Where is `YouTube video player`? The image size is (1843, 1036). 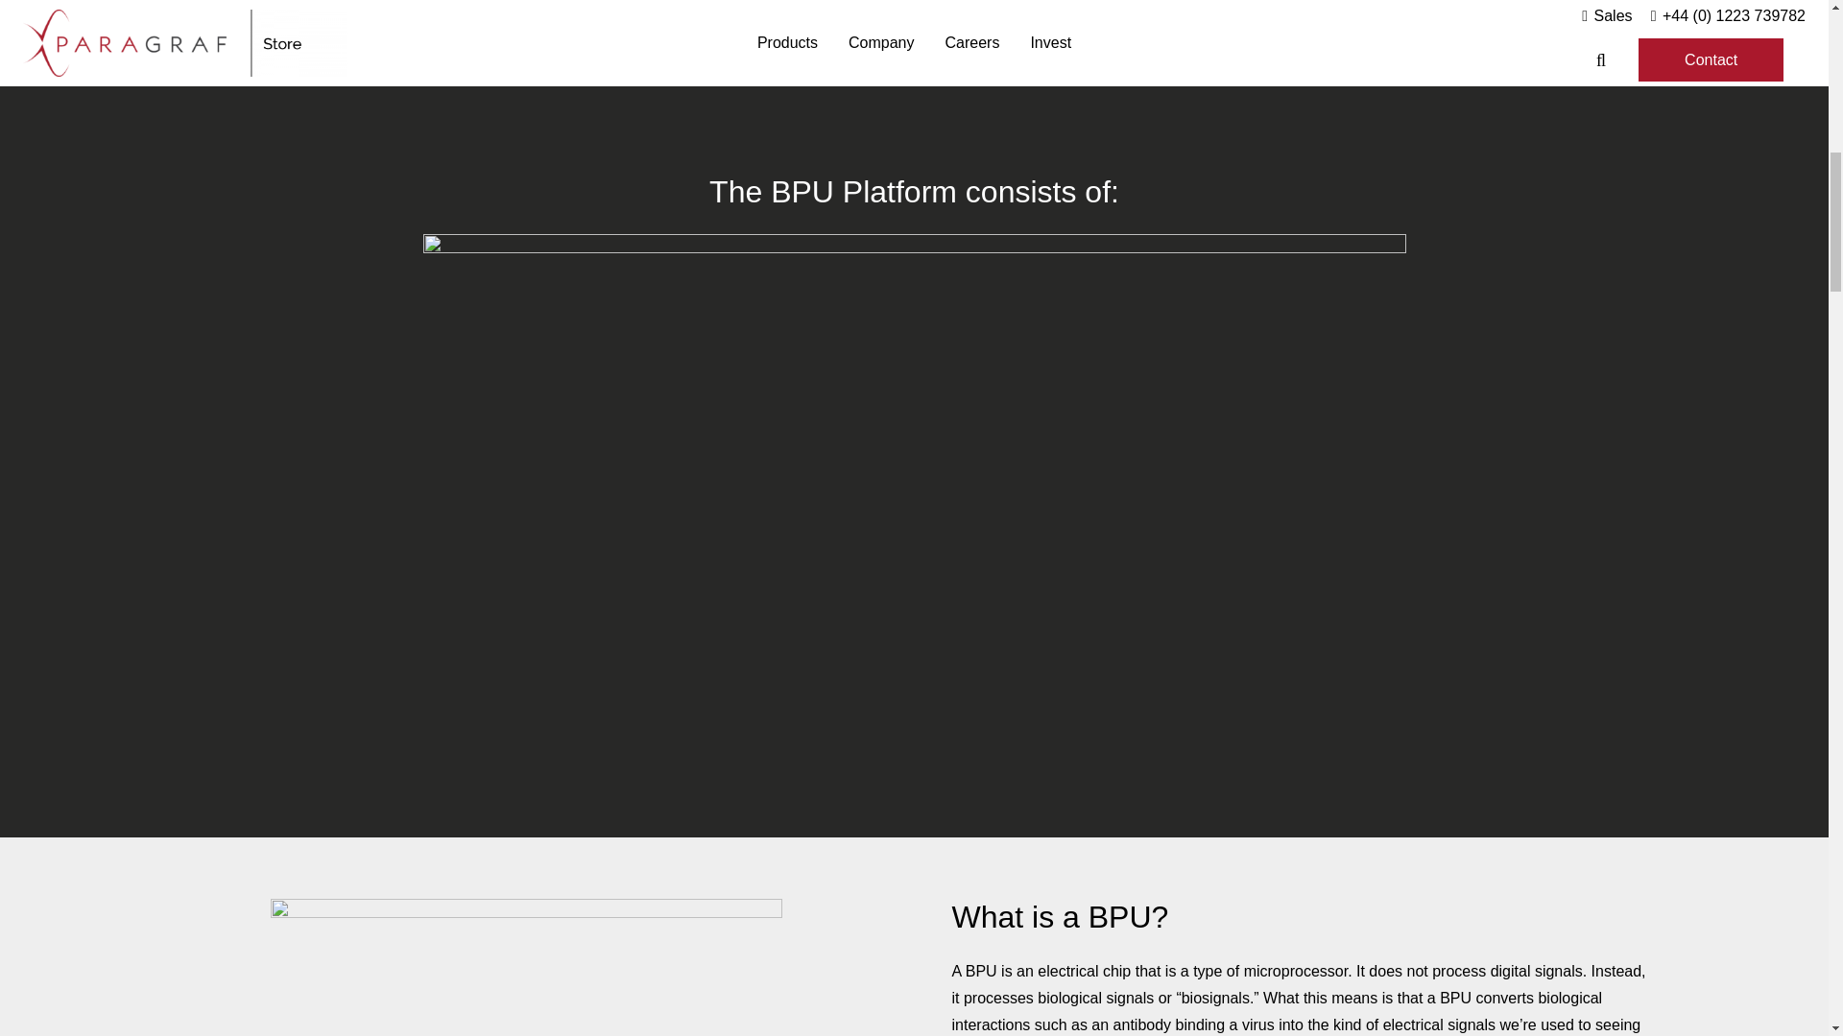
YouTube video player is located at coordinates (914, 76).